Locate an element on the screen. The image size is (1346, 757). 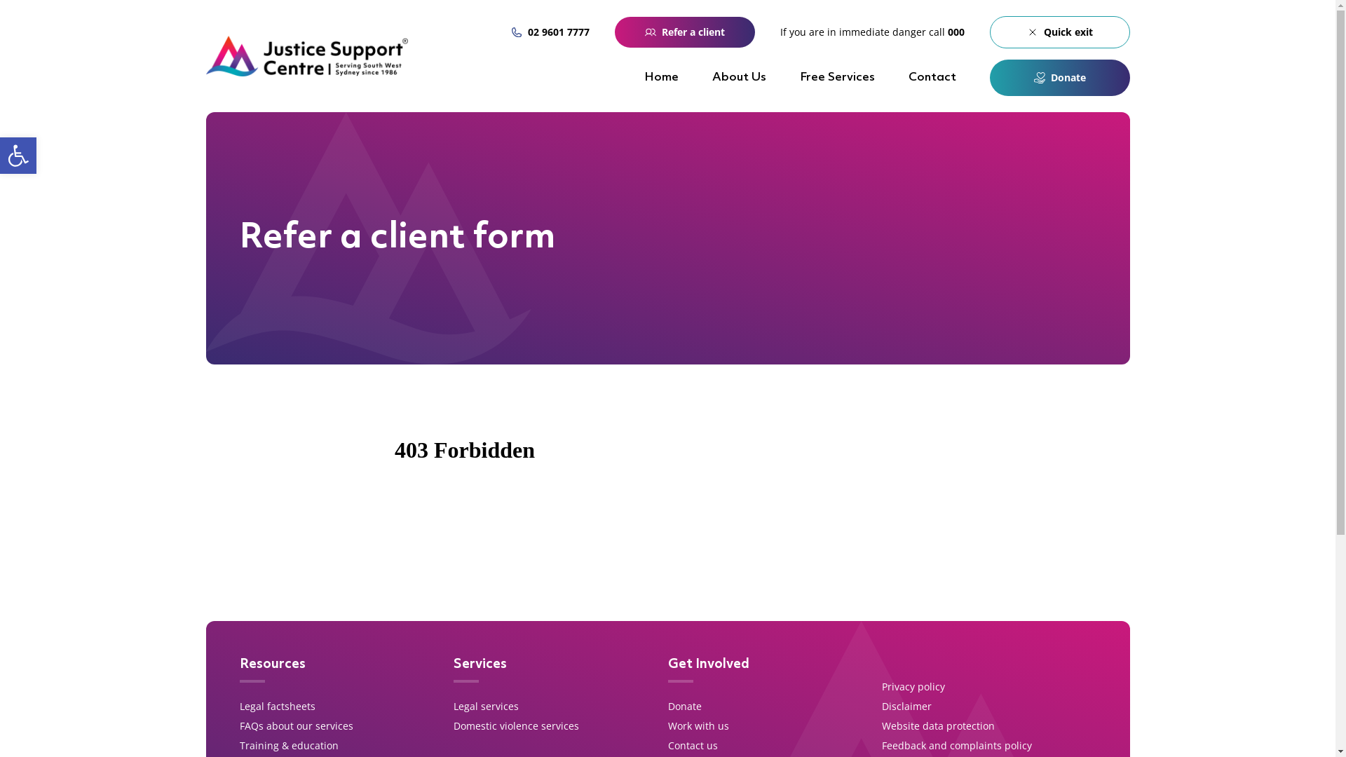
Work with us is located at coordinates (698, 726).